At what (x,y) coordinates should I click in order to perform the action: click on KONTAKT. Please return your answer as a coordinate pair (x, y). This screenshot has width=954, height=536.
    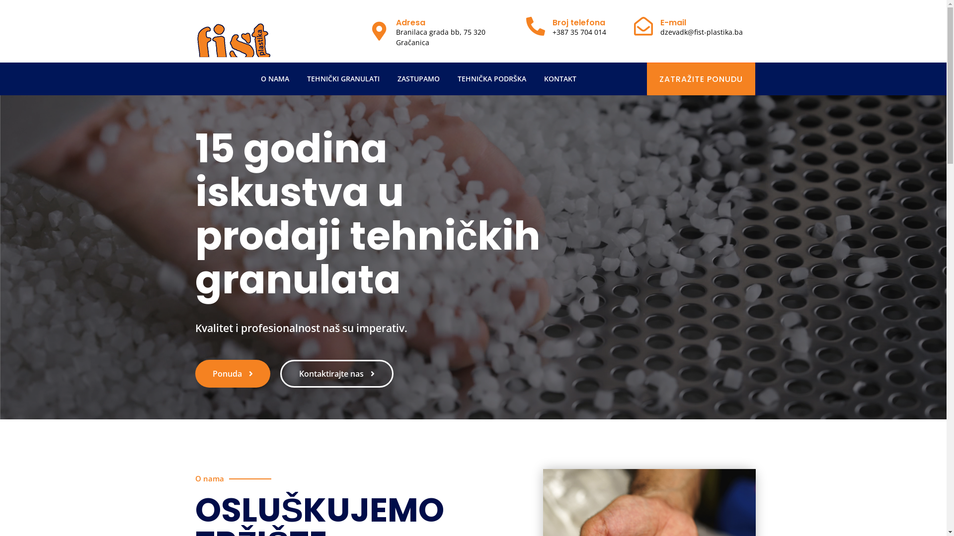
    Looking at the image, I should click on (560, 79).